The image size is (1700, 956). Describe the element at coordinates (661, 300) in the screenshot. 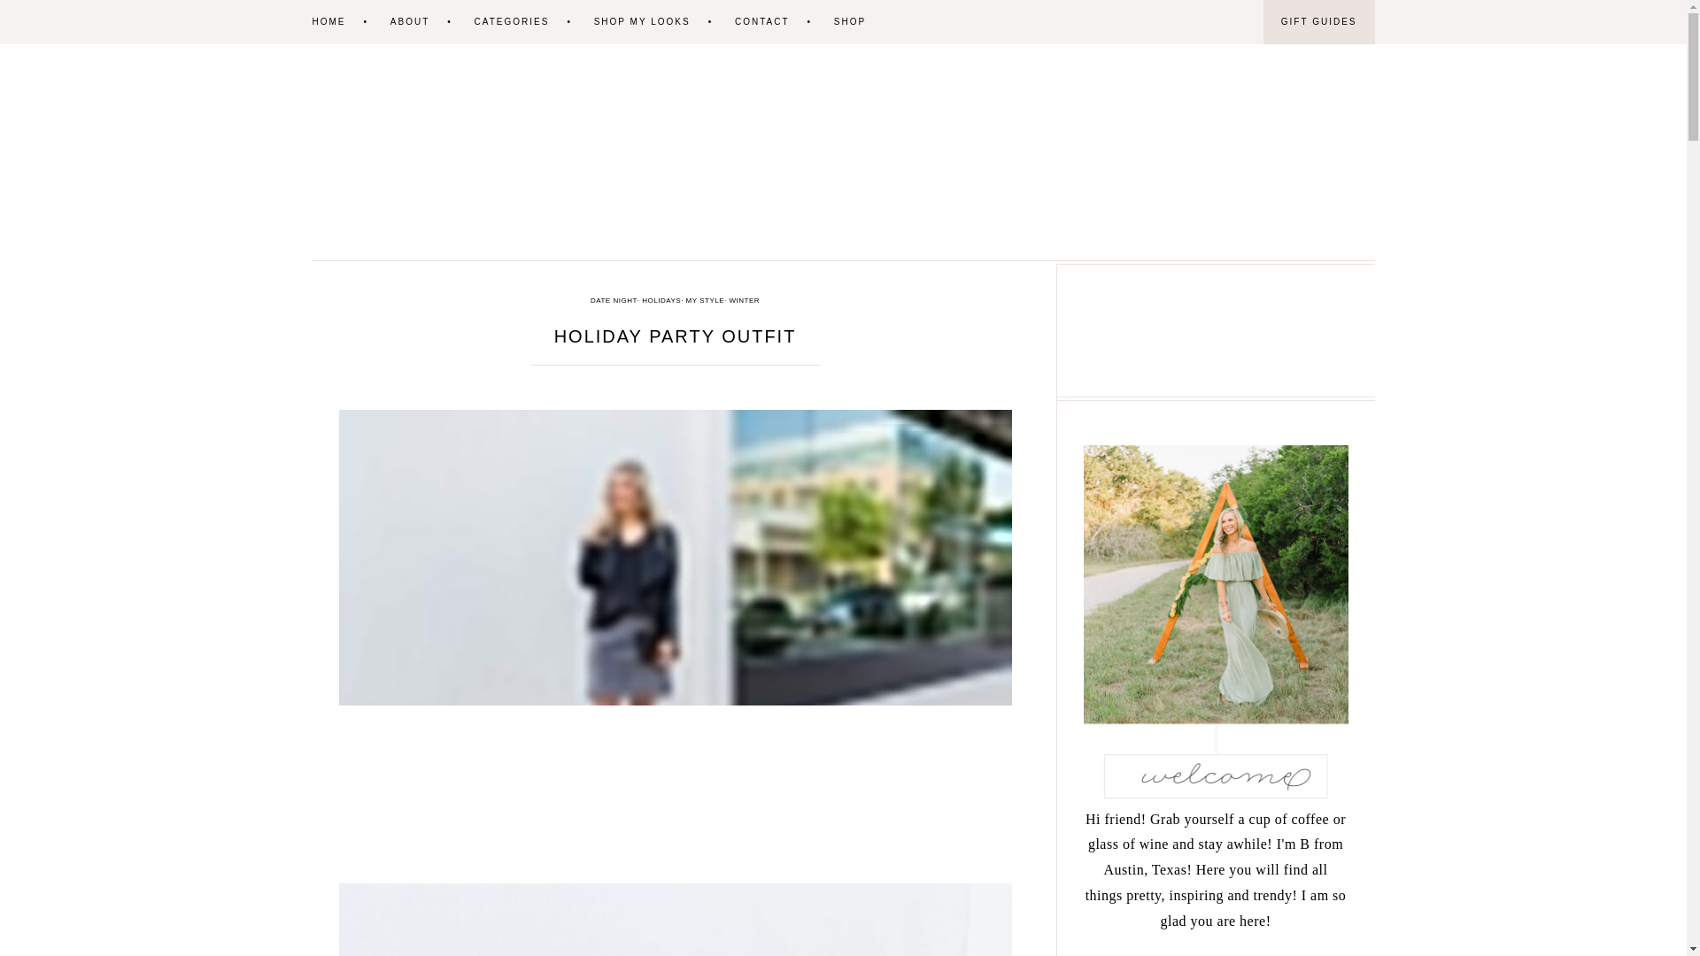

I see `HOLIDAYS` at that location.